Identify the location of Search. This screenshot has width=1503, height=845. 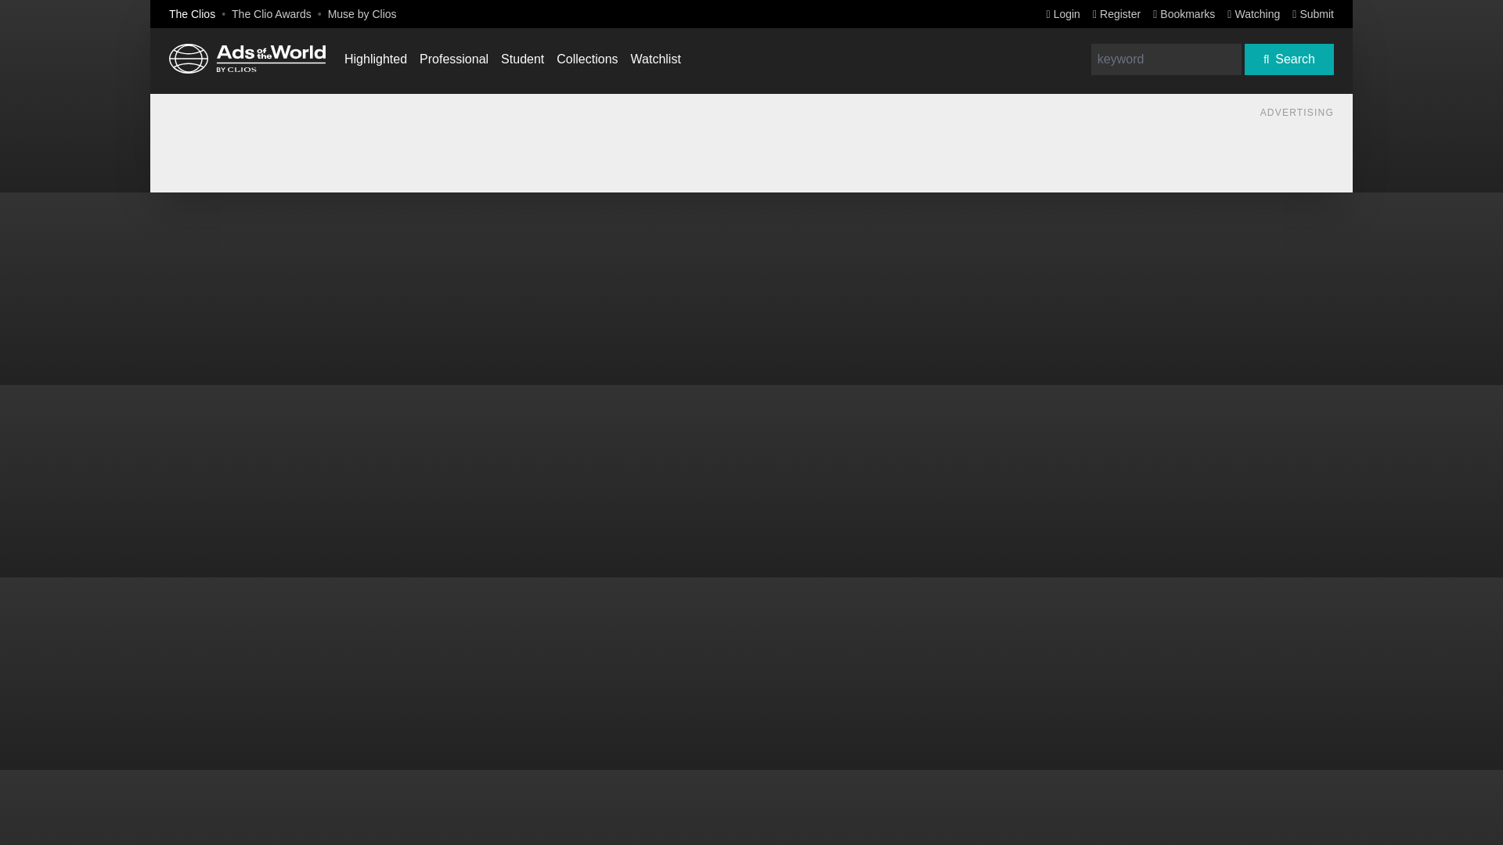
(1289, 59).